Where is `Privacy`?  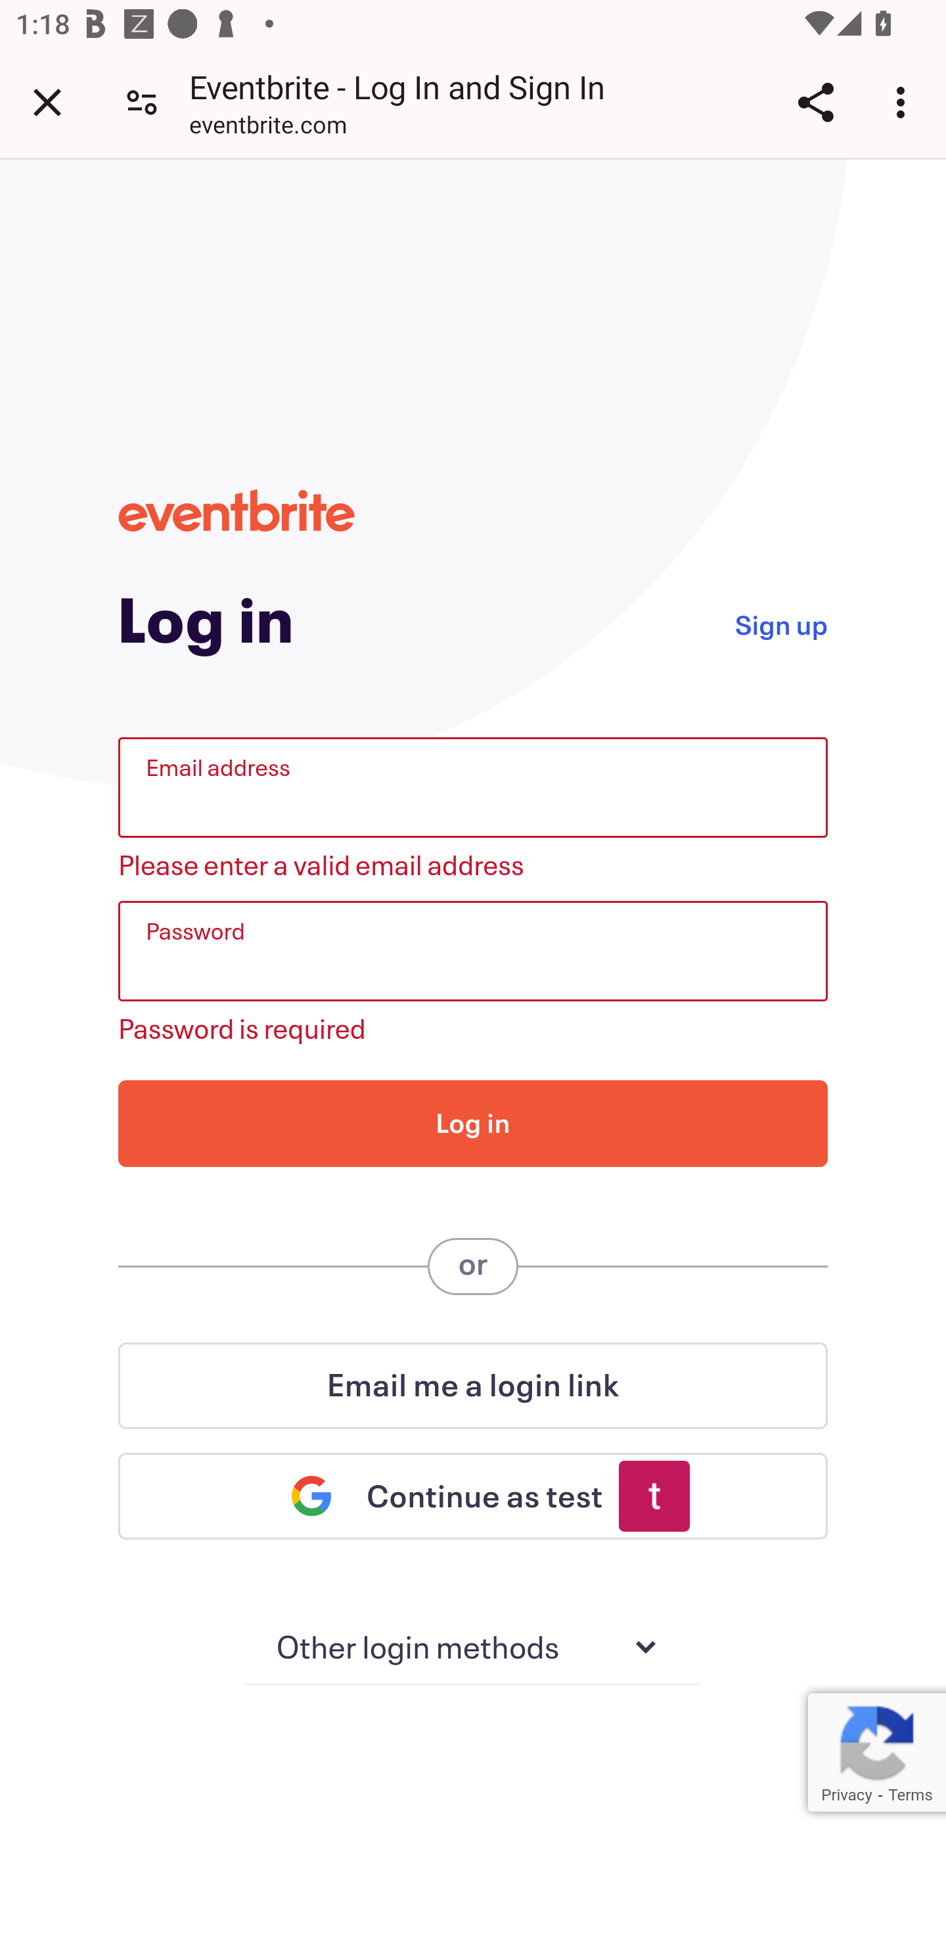 Privacy is located at coordinates (846, 1795).